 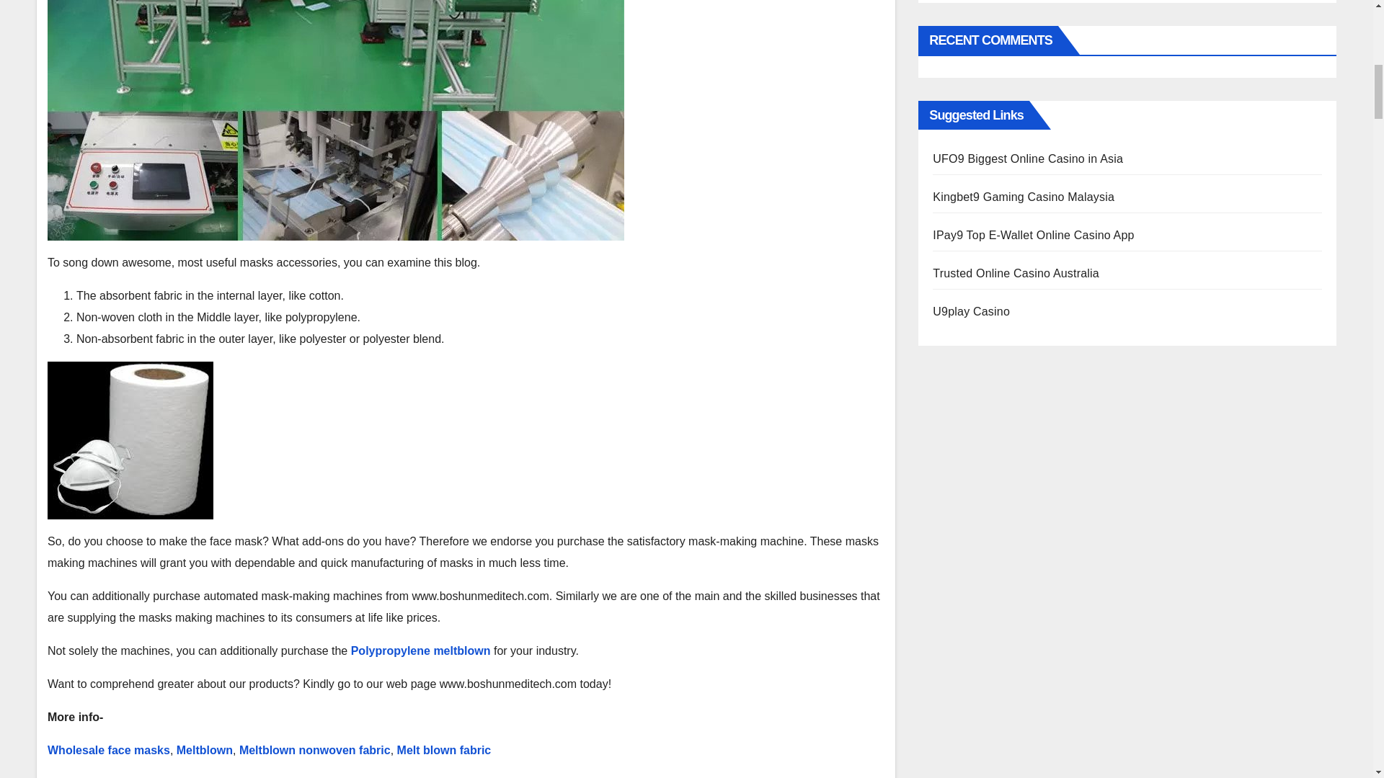 What do you see at coordinates (314, 749) in the screenshot?
I see `Meltblown nonwoven fabric` at bounding box center [314, 749].